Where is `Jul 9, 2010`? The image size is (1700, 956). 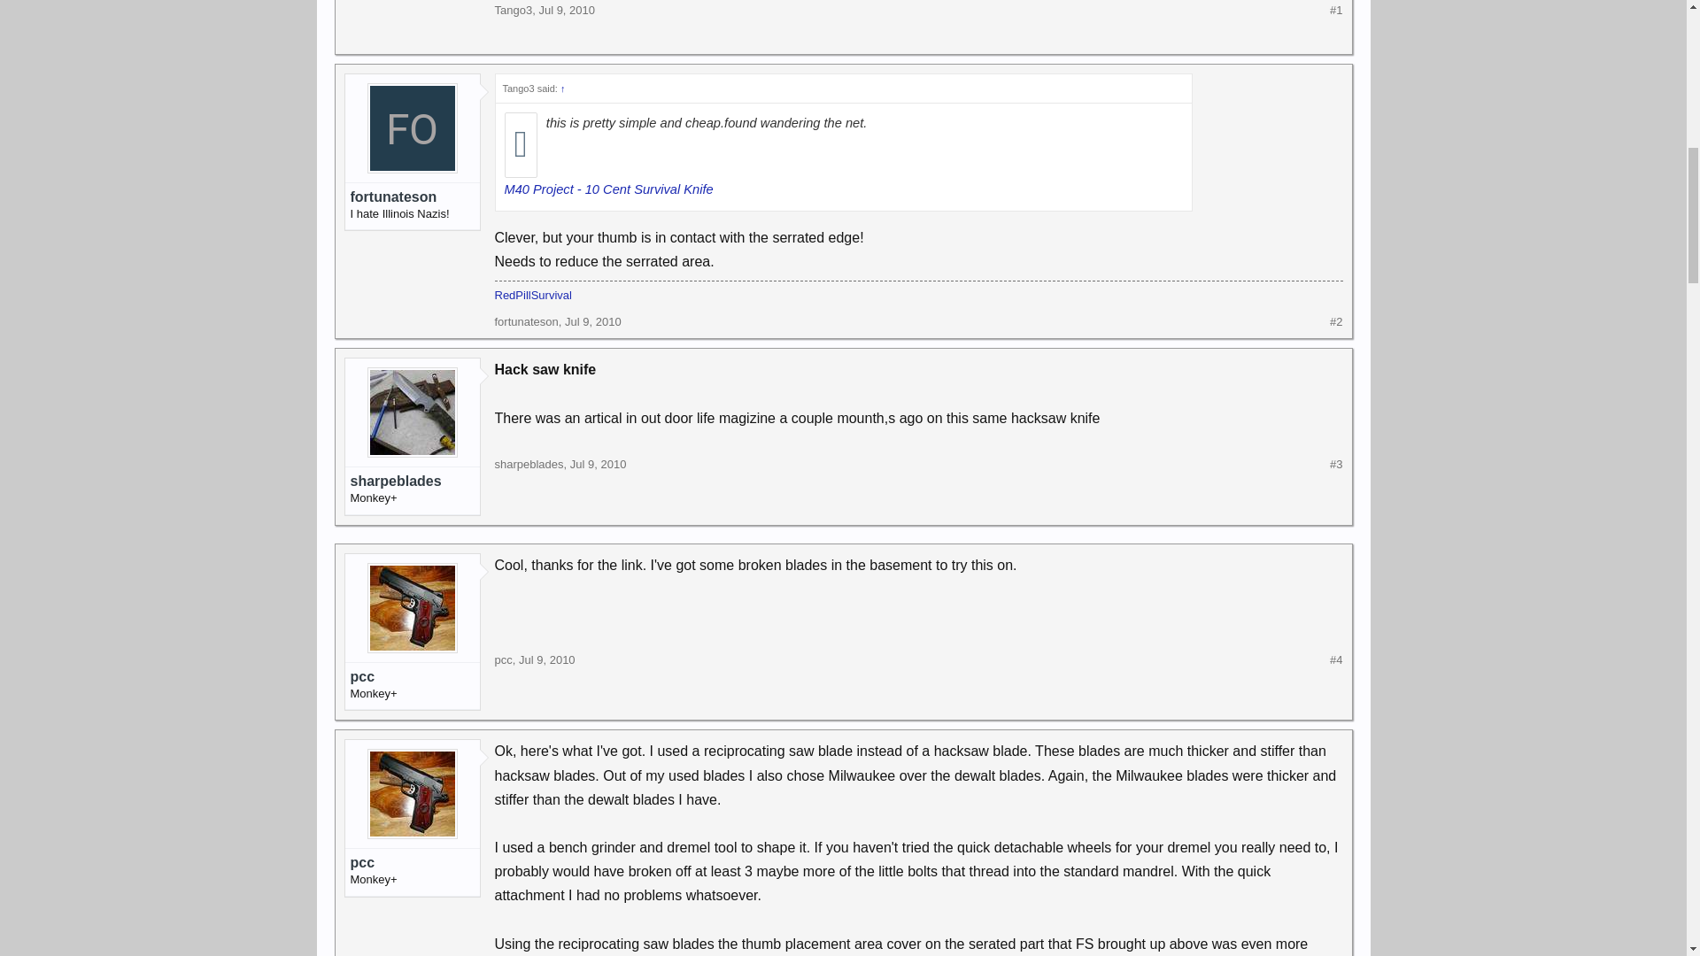 Jul 9, 2010 is located at coordinates (599, 464).